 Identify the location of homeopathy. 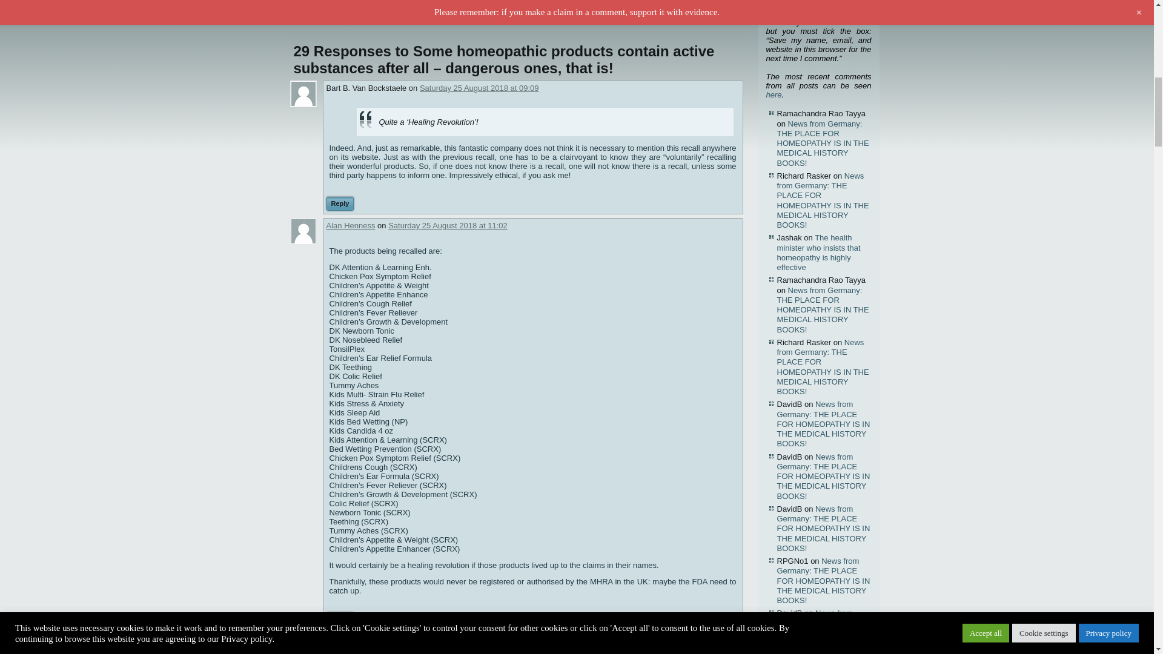
(481, 16).